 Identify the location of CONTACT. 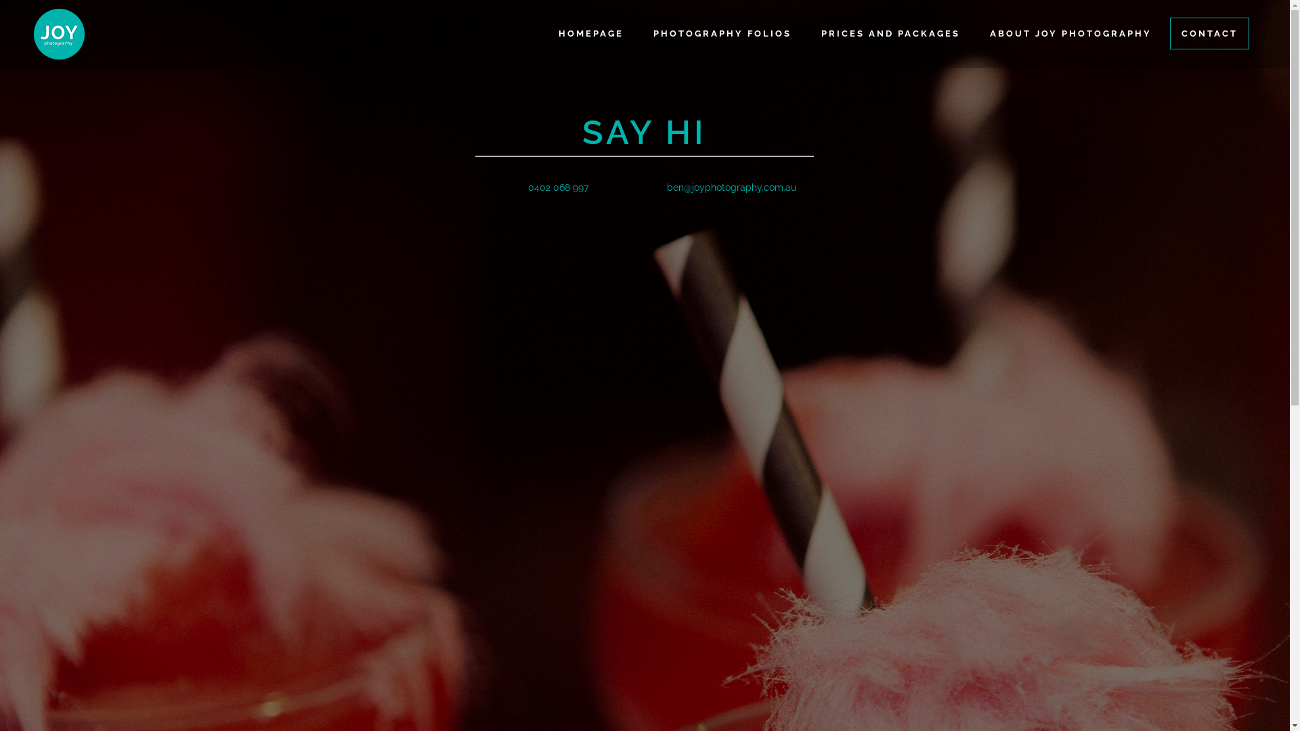
(1209, 34).